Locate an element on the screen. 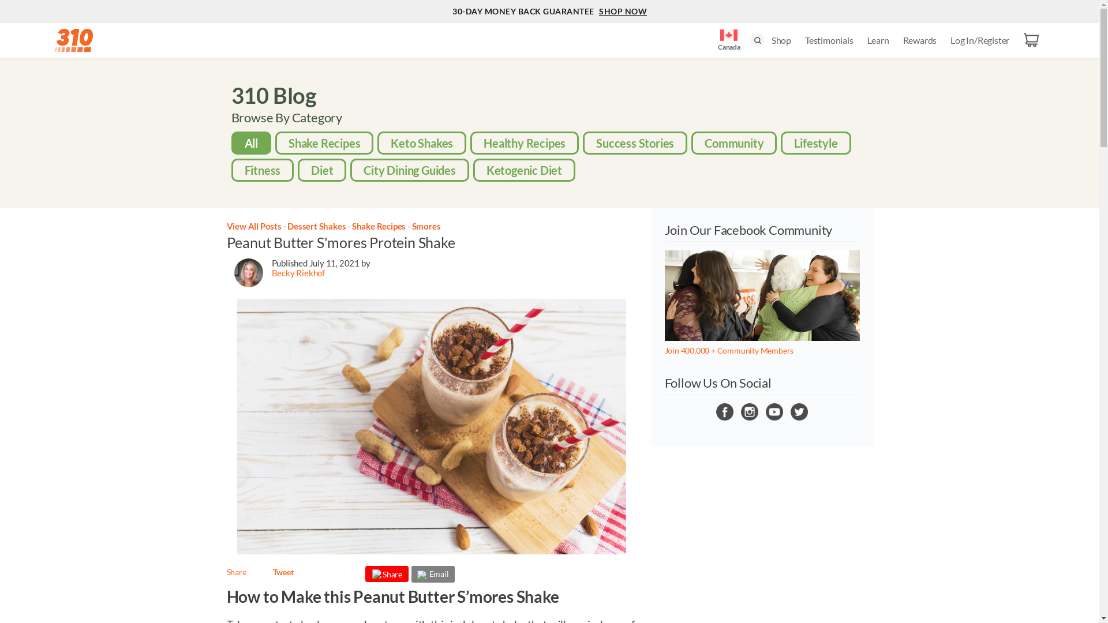 This screenshot has height=623, width=1108. Success Stories is located at coordinates (635, 143).